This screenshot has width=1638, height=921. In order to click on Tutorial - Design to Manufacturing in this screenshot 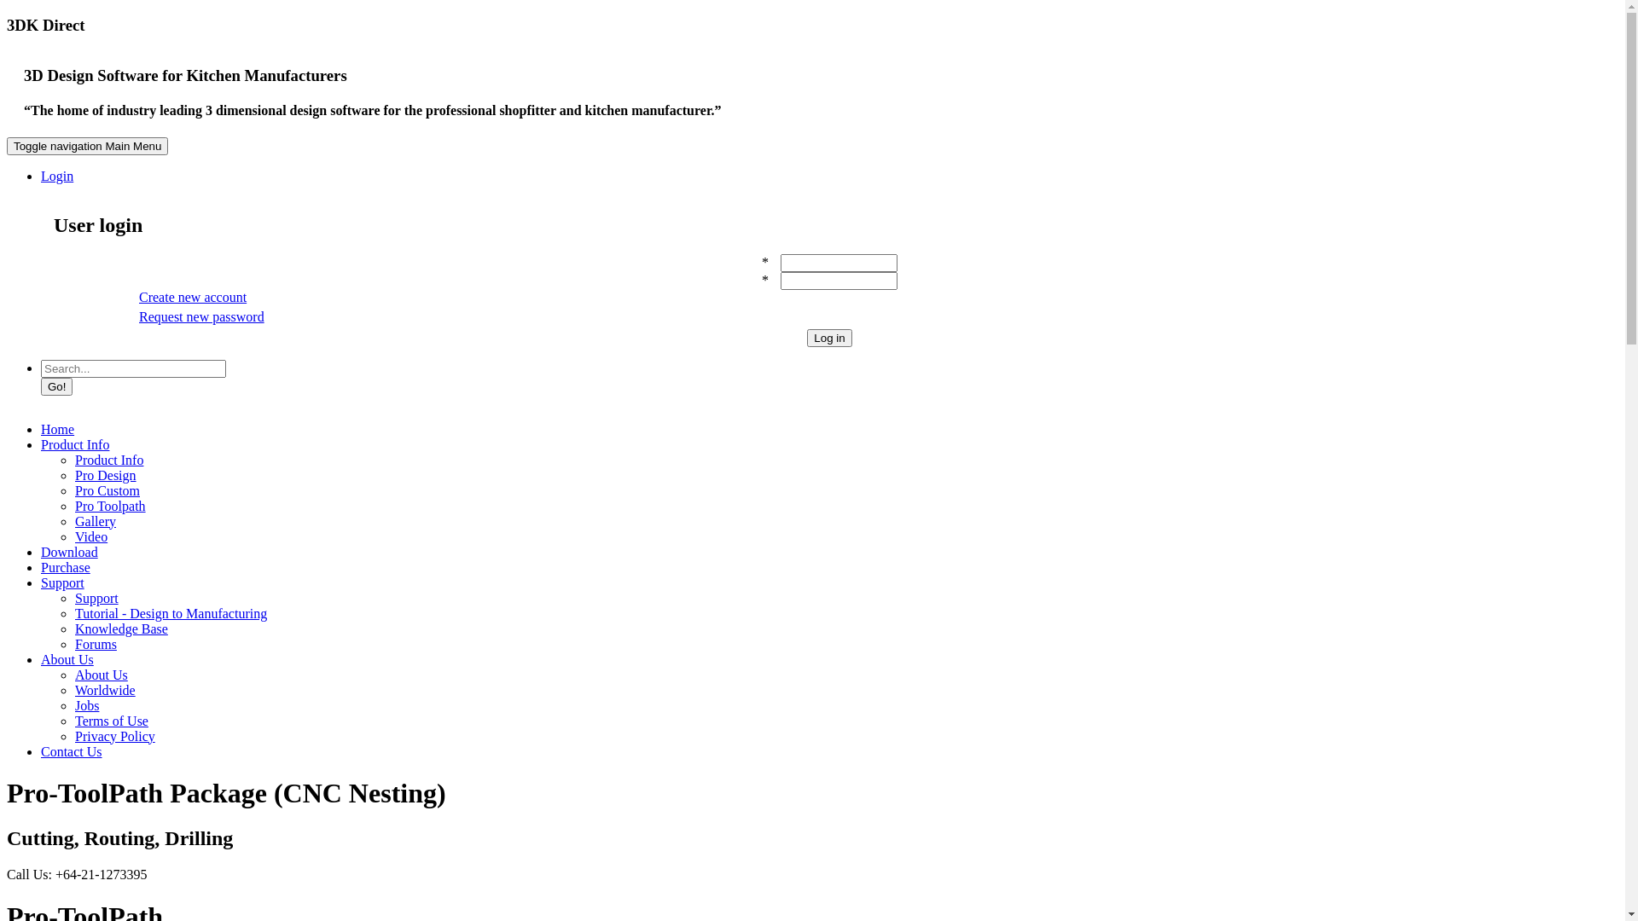, I will do `click(171, 612)`.